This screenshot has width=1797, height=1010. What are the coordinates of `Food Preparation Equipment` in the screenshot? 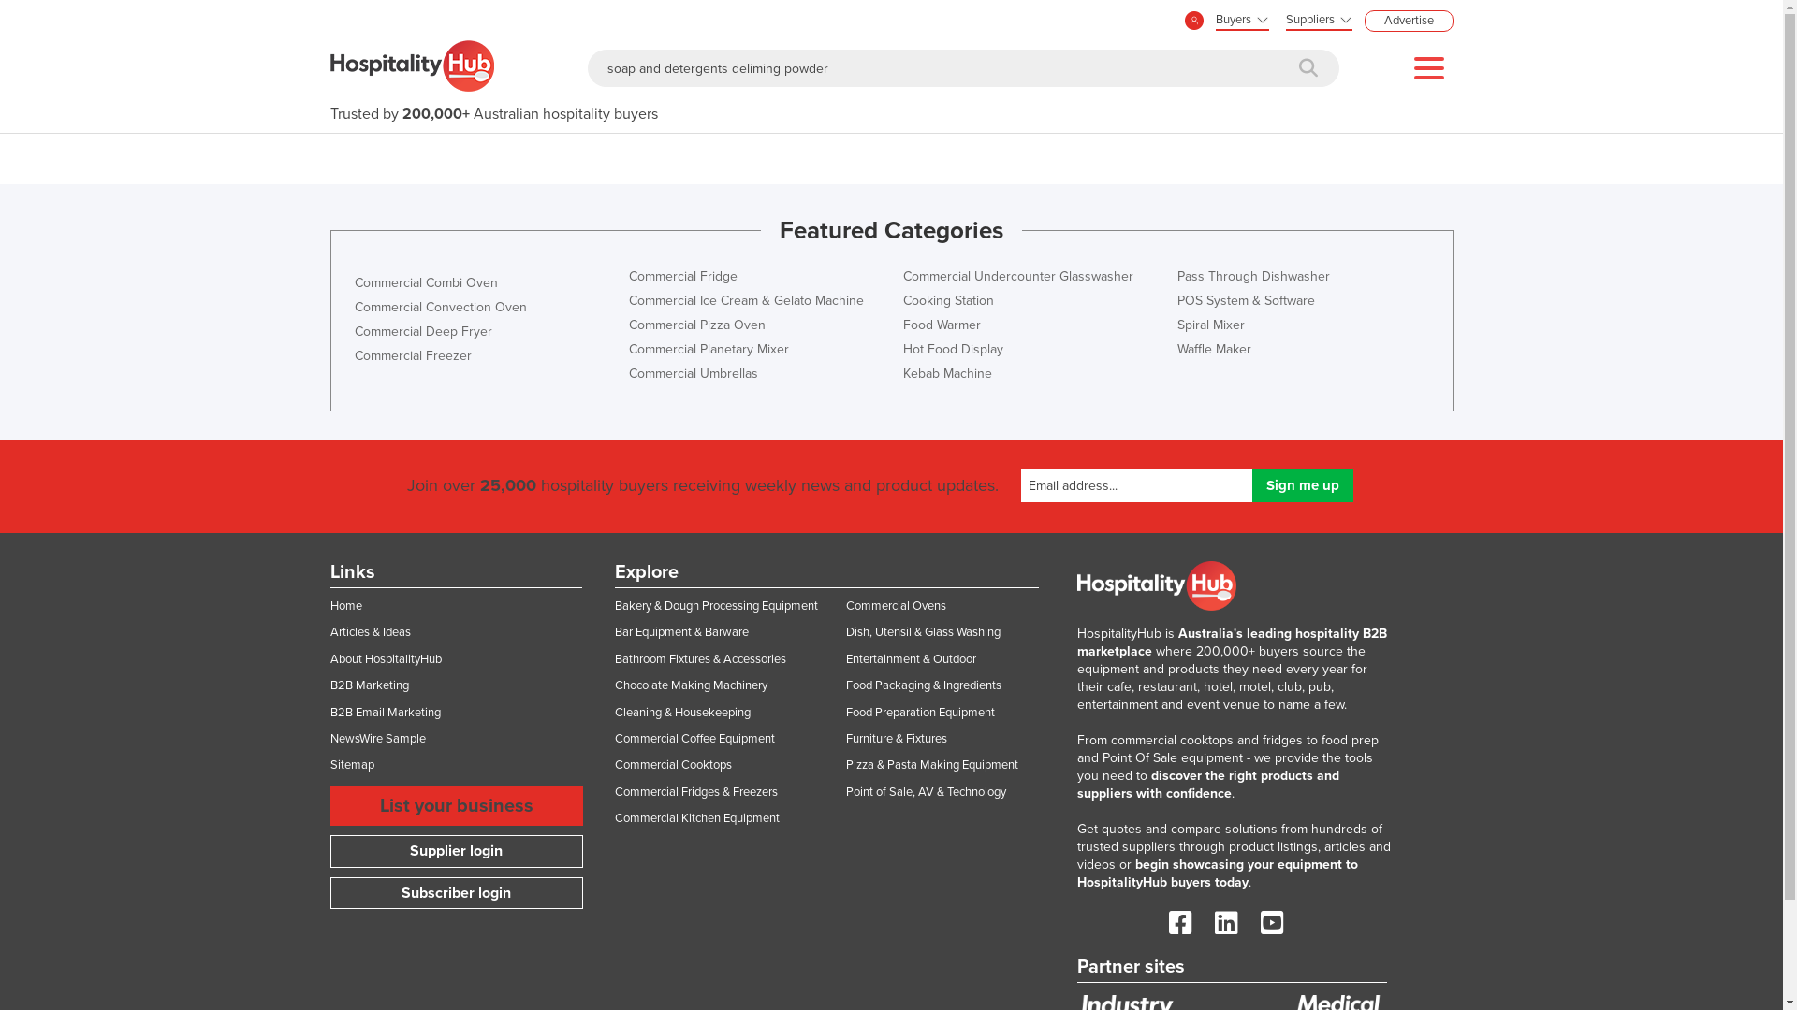 It's located at (921, 713).